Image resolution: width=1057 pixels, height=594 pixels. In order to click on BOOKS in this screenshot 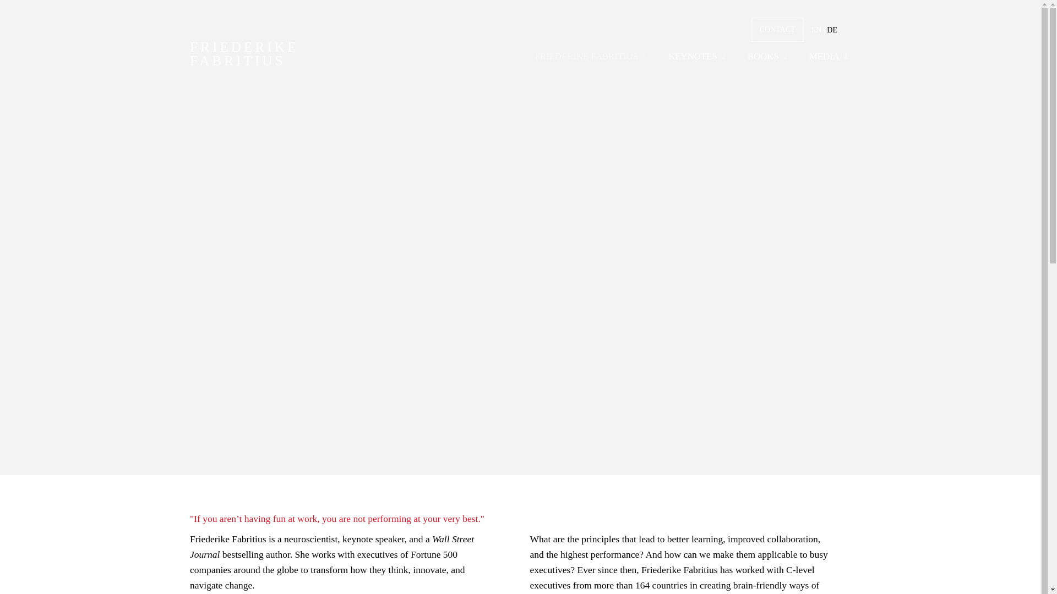, I will do `click(244, 54)`.